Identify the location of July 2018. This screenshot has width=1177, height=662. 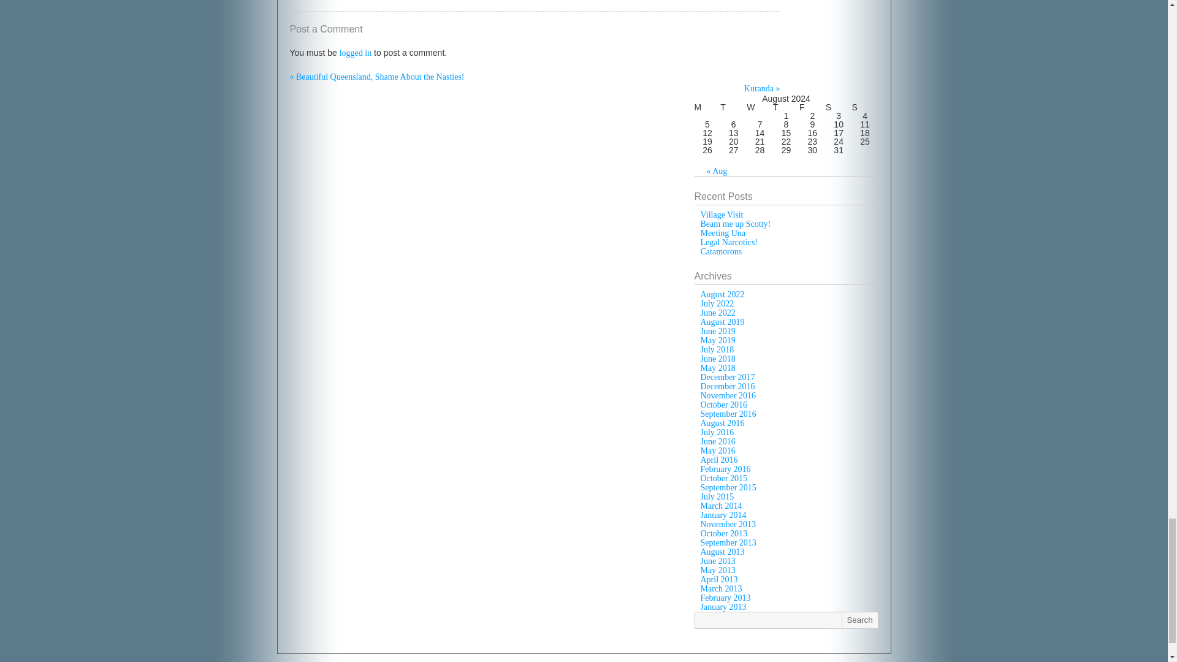
(717, 349).